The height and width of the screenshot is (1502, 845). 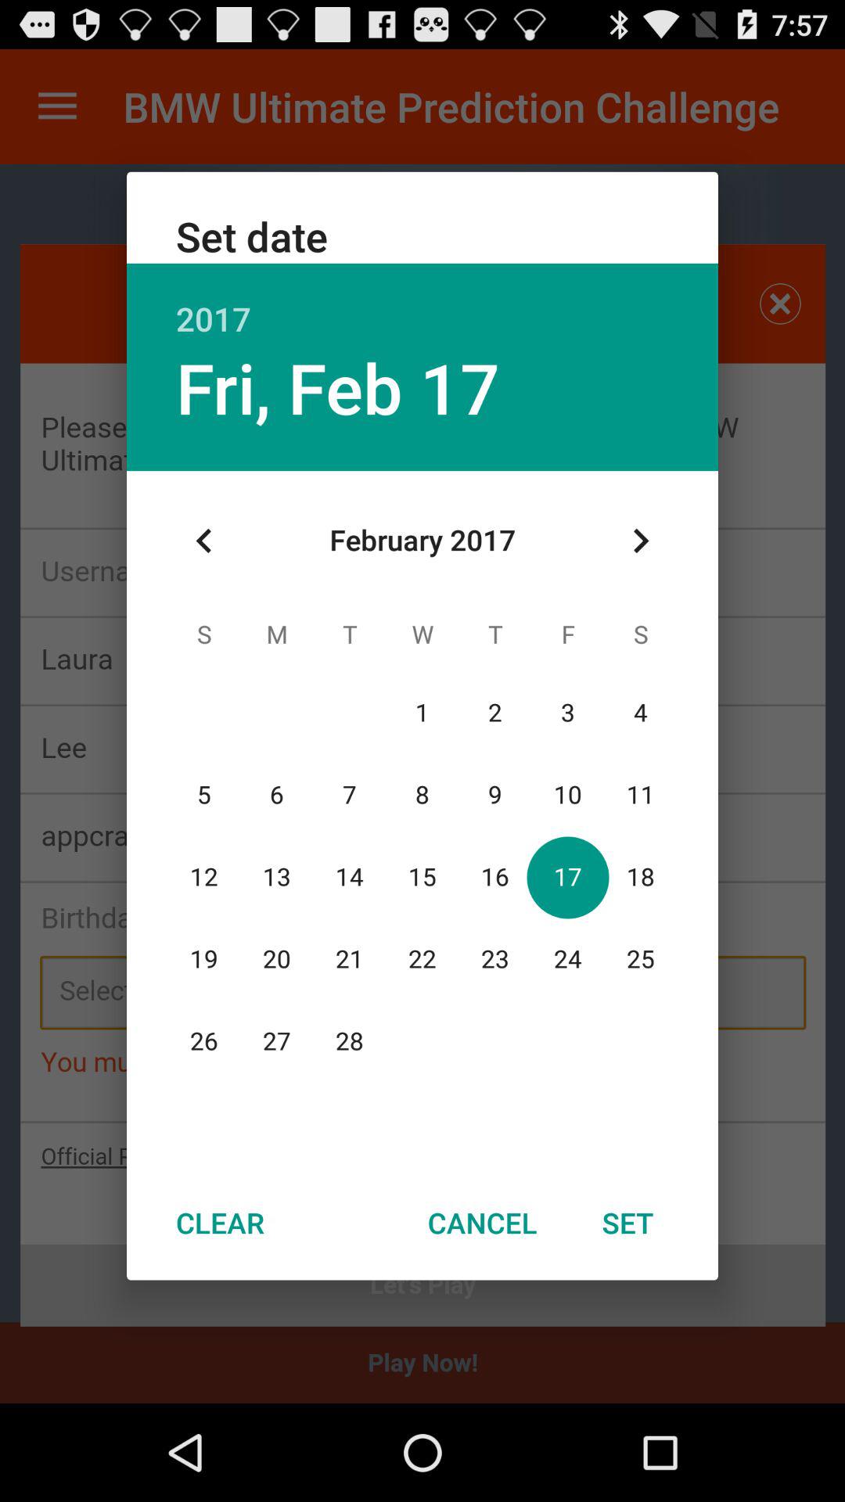 I want to click on select item next to set item, so click(x=482, y=1223).